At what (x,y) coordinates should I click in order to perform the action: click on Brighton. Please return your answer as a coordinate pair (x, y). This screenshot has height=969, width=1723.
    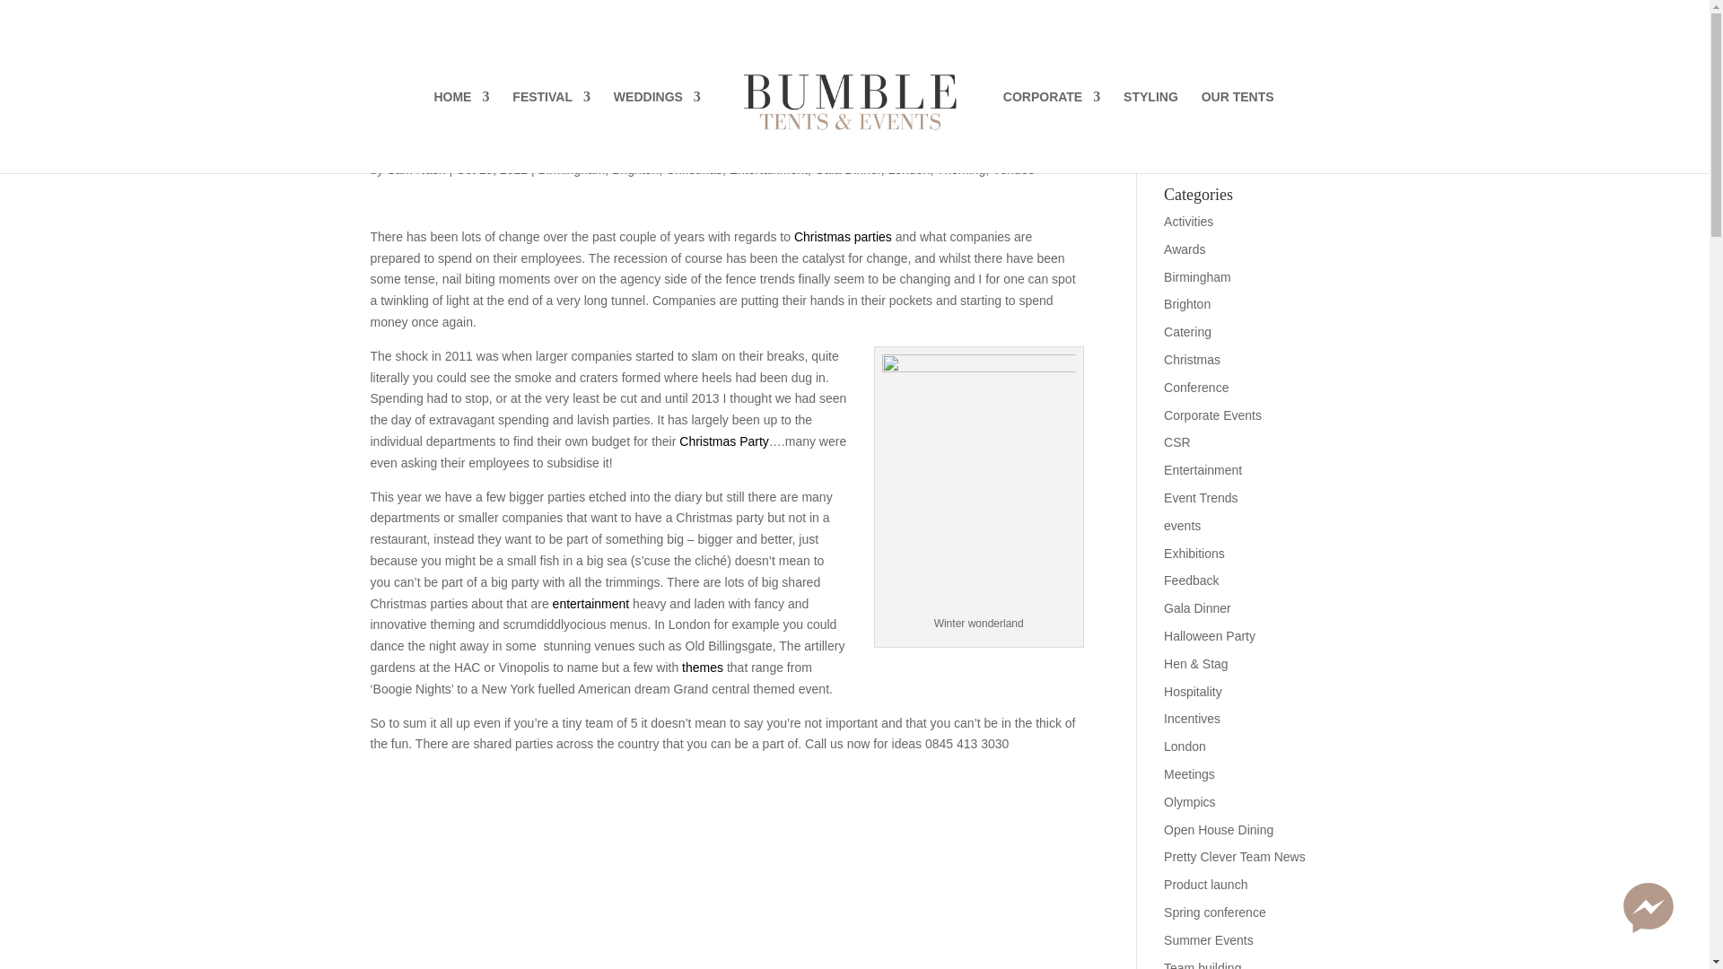
    Looking at the image, I should click on (634, 169).